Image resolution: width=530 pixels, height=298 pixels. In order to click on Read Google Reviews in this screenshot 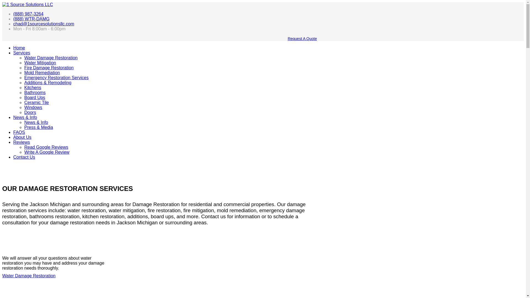, I will do `click(46, 147)`.